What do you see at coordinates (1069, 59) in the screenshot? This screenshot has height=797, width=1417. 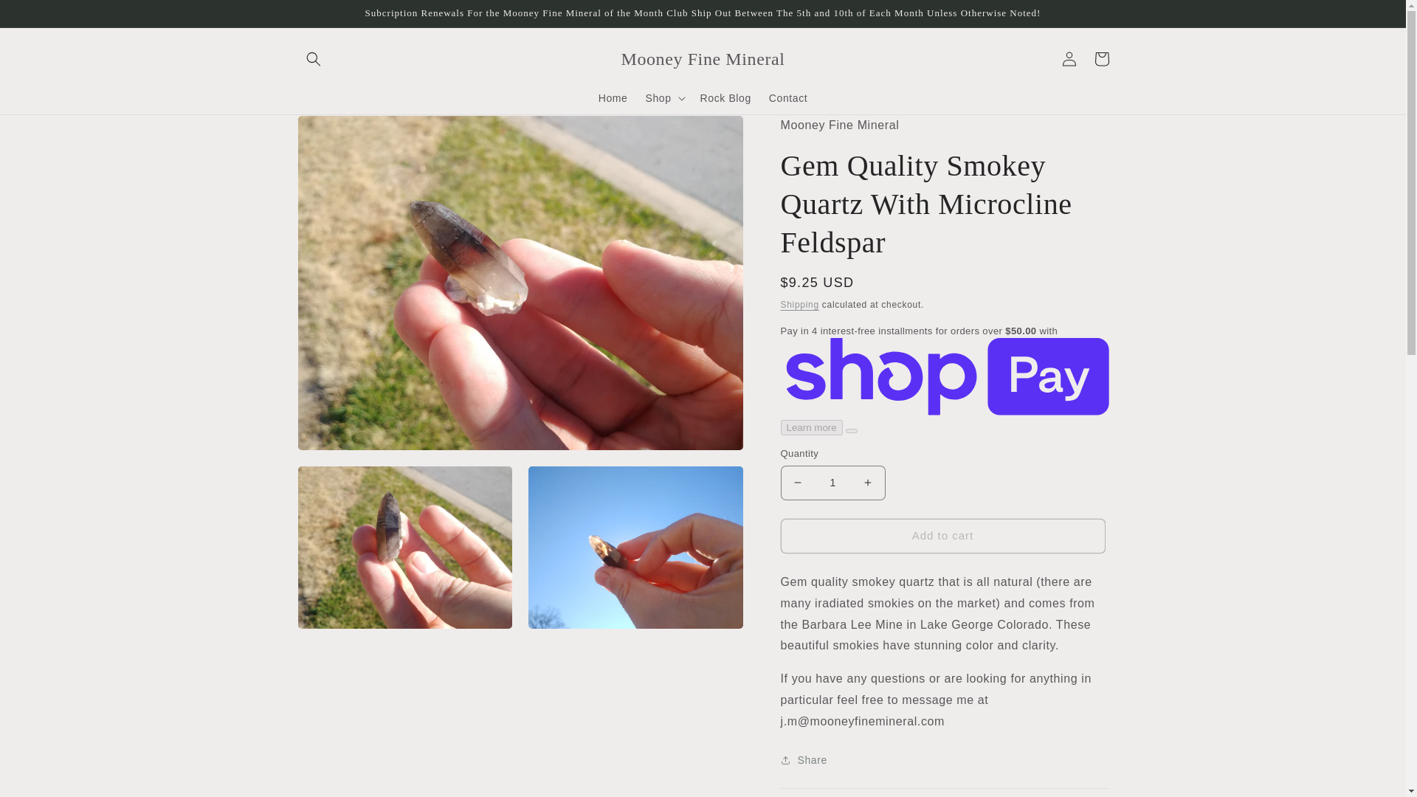 I see `Log in` at bounding box center [1069, 59].